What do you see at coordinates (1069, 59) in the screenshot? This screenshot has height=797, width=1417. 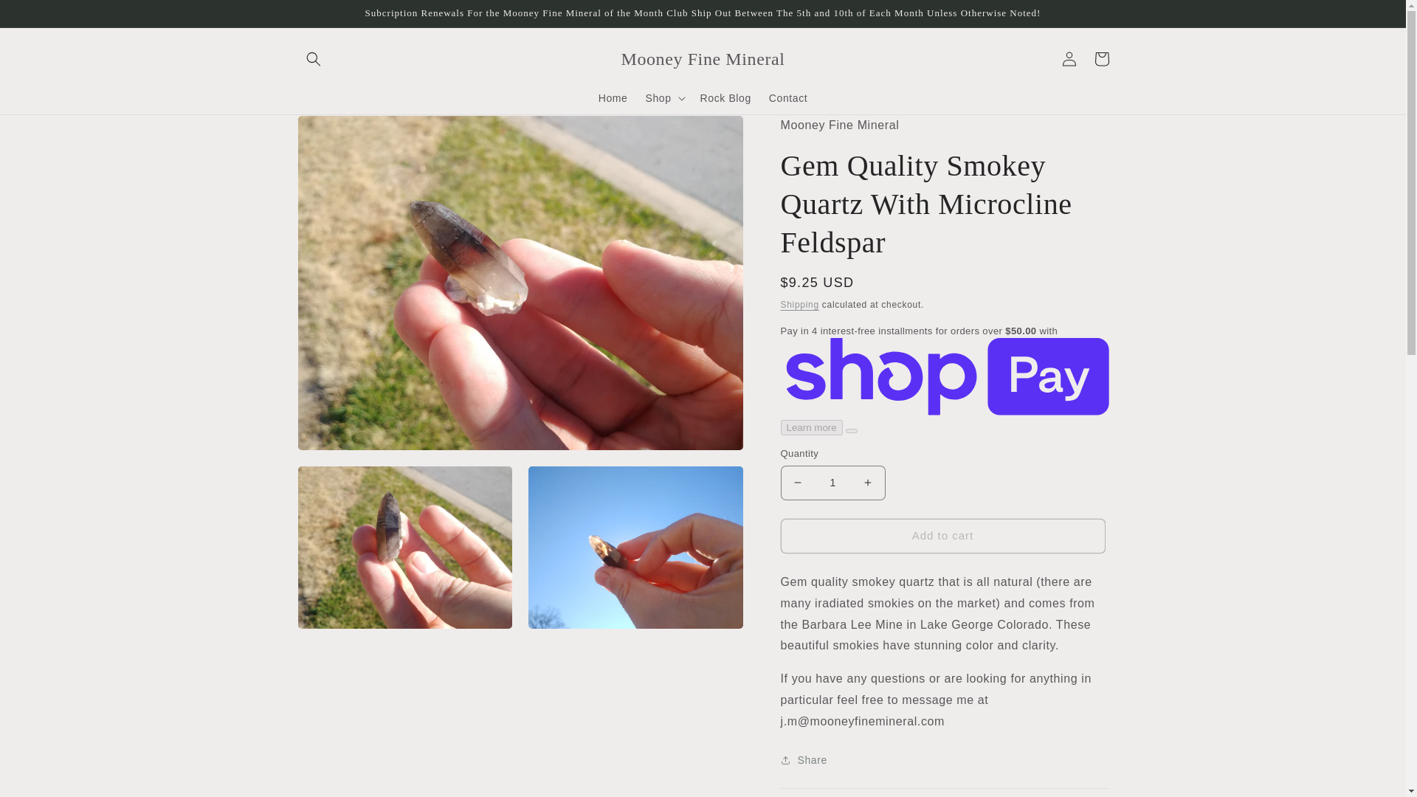 I see `Log in` at bounding box center [1069, 59].